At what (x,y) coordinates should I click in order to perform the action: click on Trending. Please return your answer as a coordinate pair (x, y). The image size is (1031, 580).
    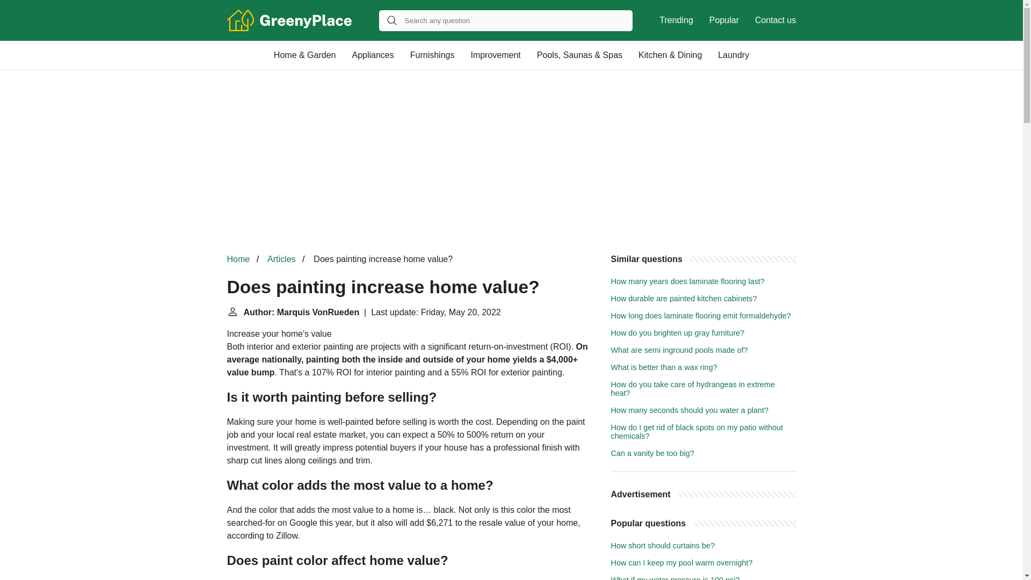
    Looking at the image, I should click on (676, 20).